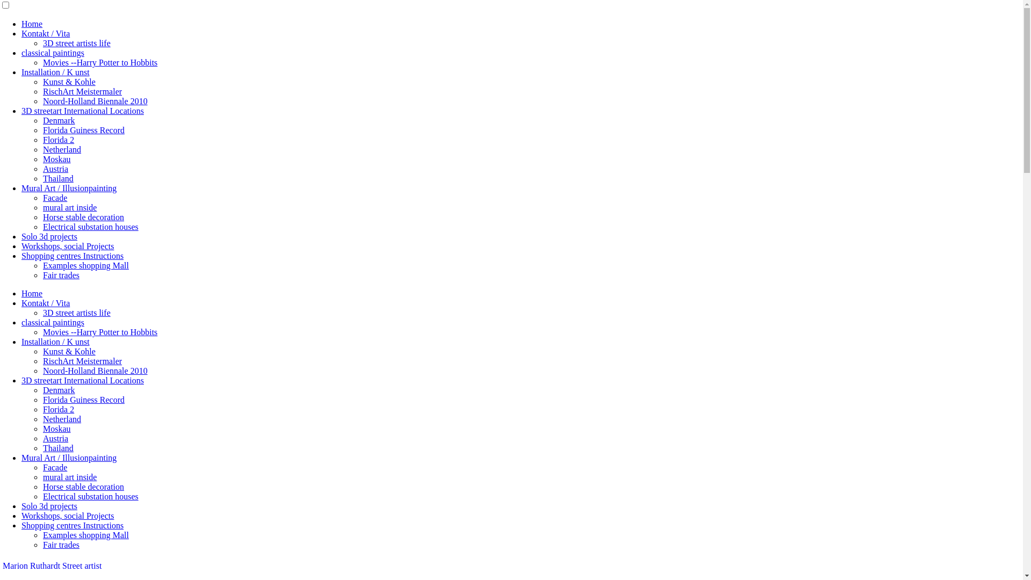 The image size is (1031, 580). What do you see at coordinates (83, 380) in the screenshot?
I see `3D streetart International Locations` at bounding box center [83, 380].